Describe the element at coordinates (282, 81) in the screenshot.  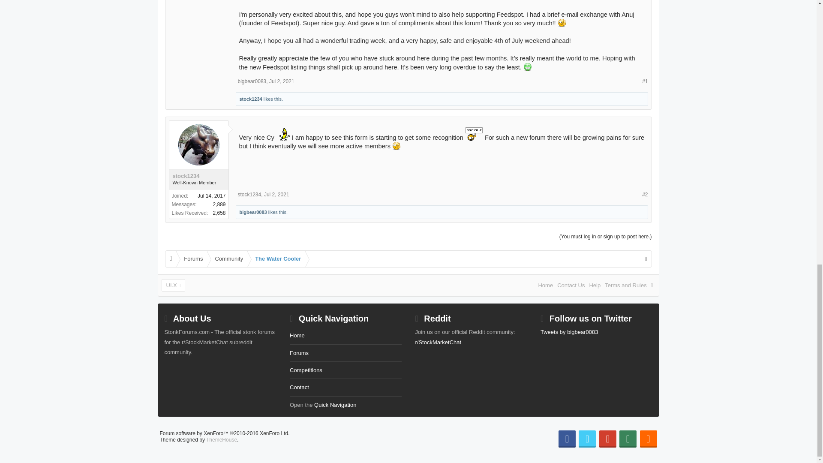
I see `Permalink` at that location.